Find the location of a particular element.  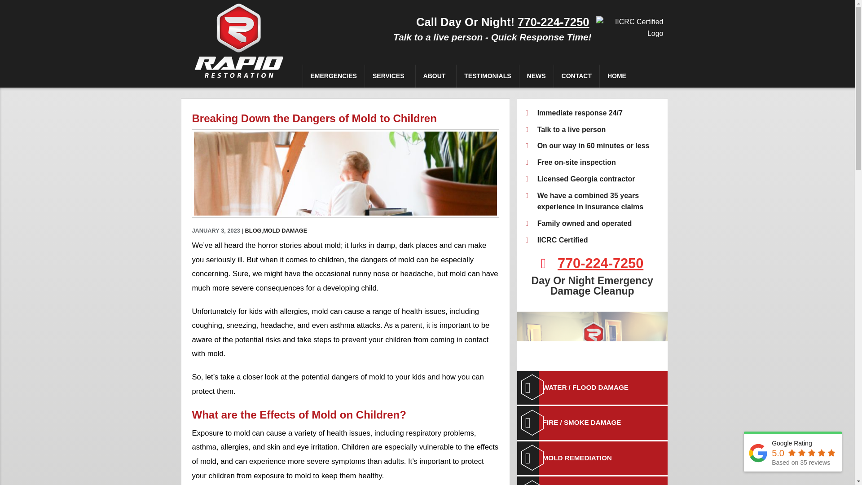

770-224-7250 is located at coordinates (553, 22).